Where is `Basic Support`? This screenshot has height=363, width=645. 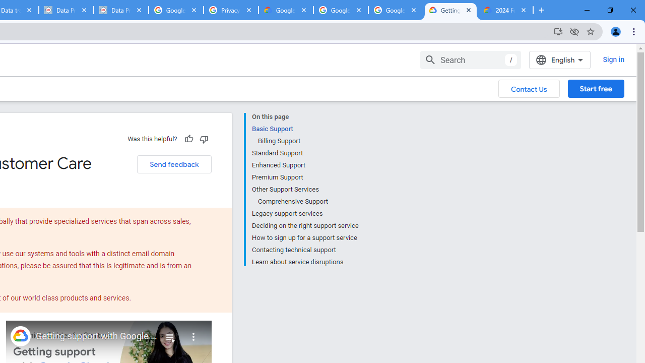
Basic Support is located at coordinates (305, 129).